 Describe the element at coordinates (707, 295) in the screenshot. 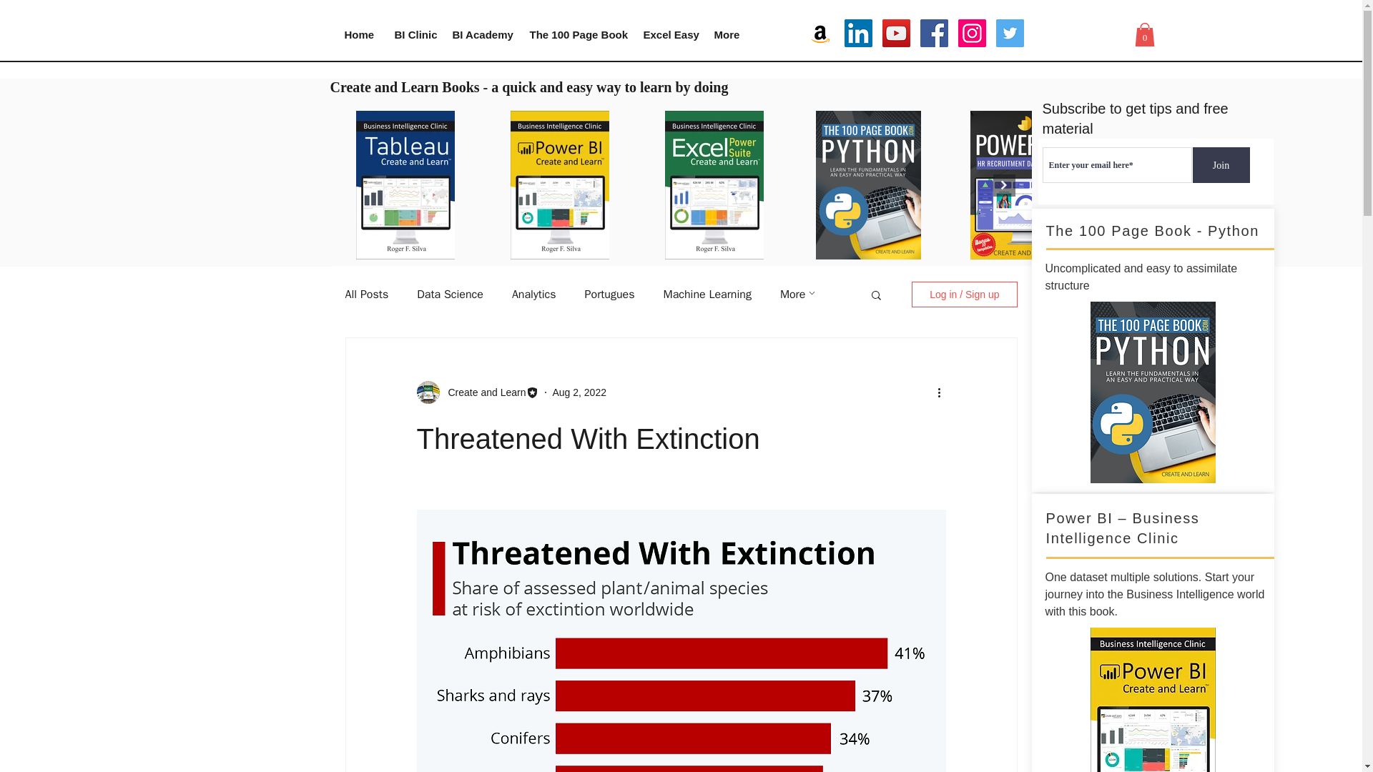

I see `Machine Learning` at that location.